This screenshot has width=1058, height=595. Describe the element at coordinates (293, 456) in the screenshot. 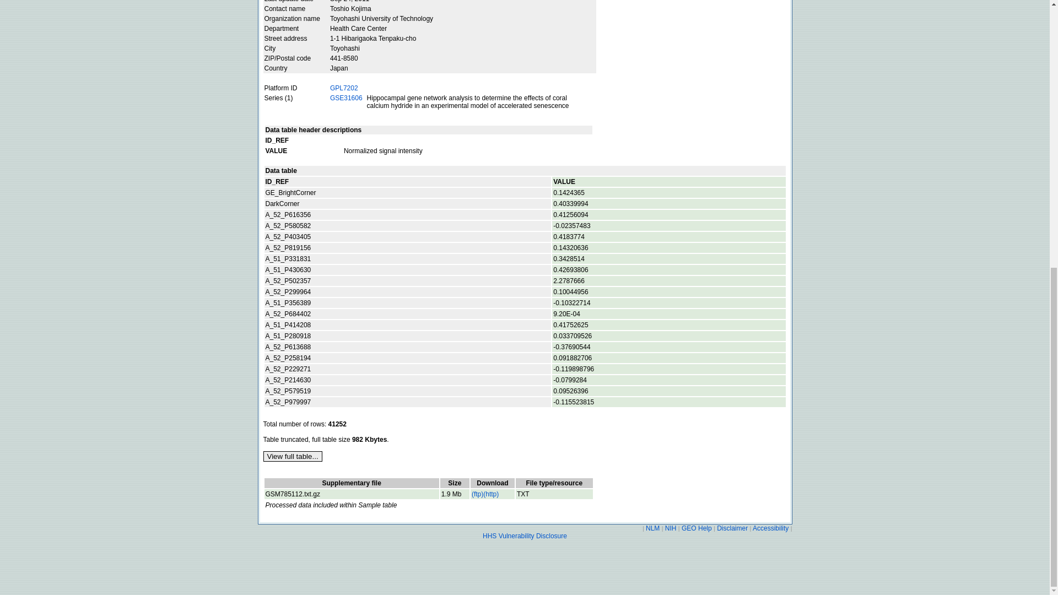

I see `View full table...` at that location.